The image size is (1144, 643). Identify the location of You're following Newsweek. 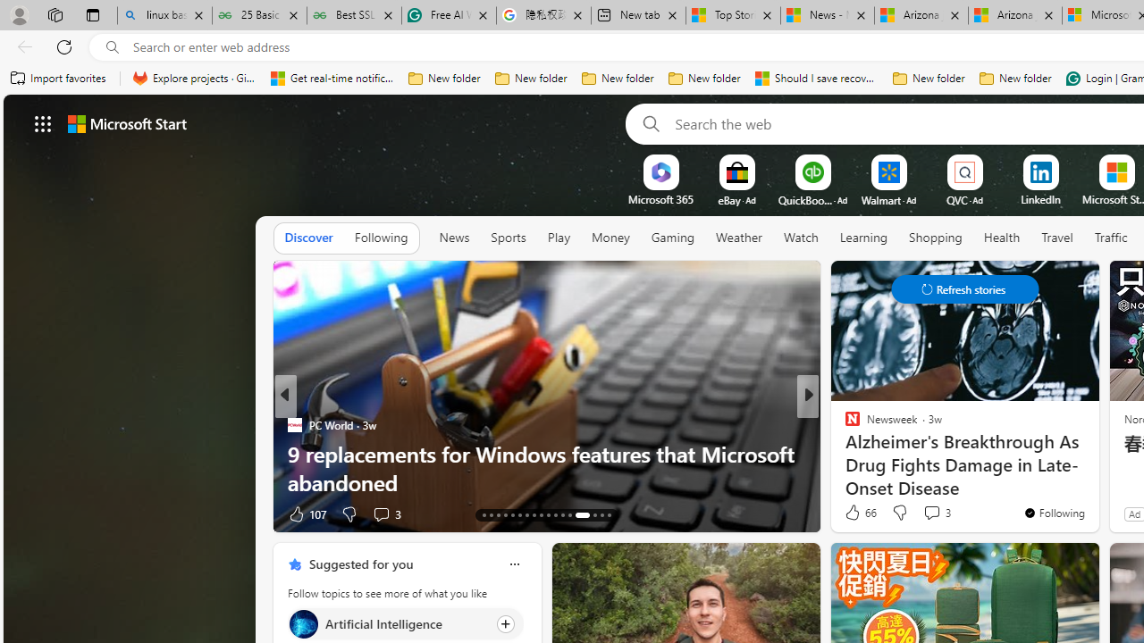
(1054, 512).